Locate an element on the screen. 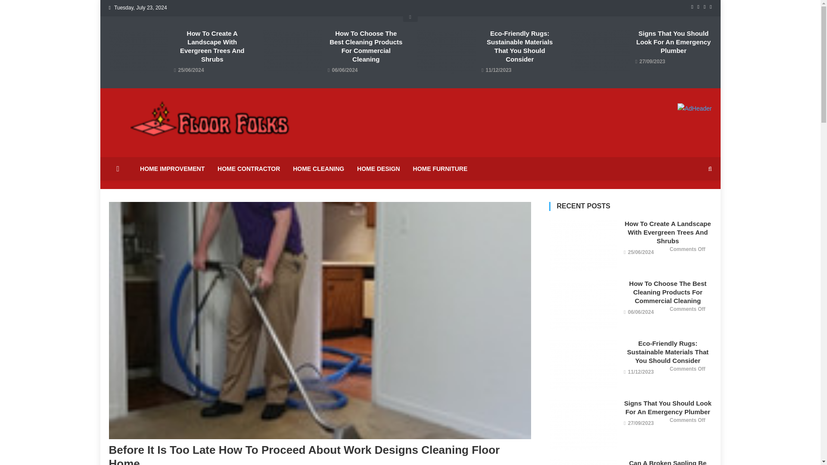 This screenshot has width=827, height=465. Signs That You Should Look For An Emergency Plumber is located at coordinates (673, 42).